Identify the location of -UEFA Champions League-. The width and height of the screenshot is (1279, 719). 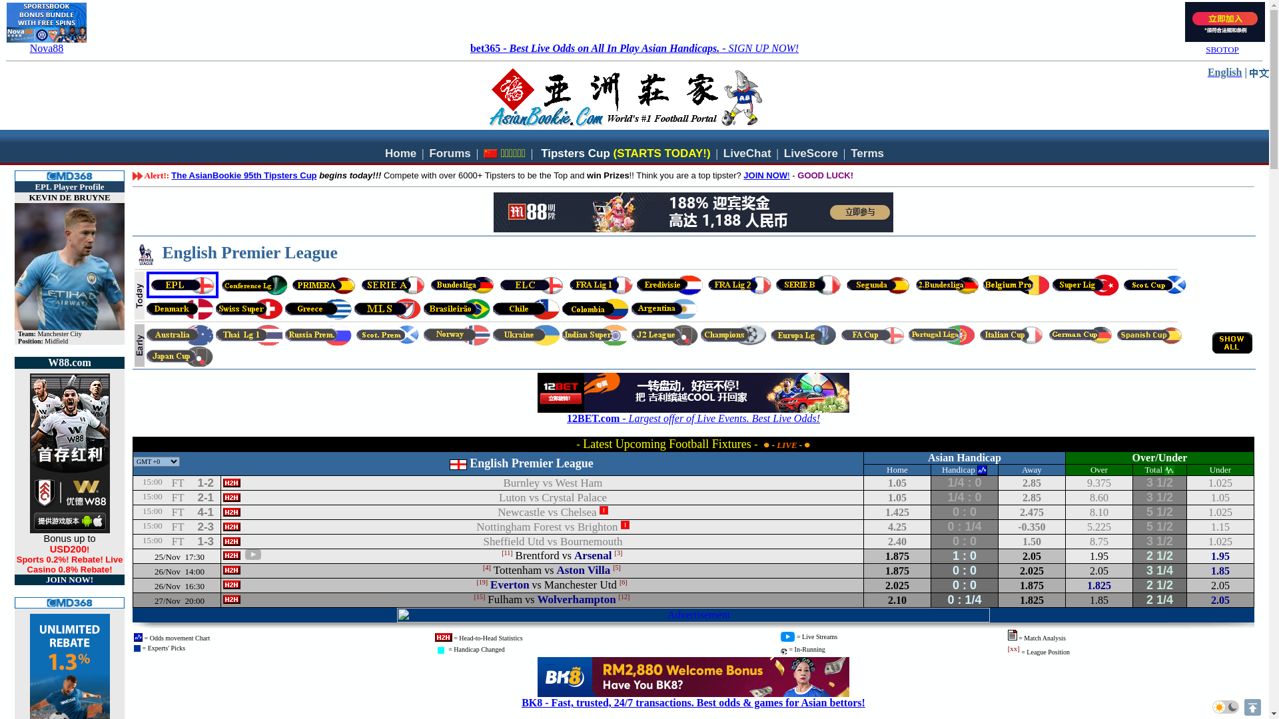
(734, 335).